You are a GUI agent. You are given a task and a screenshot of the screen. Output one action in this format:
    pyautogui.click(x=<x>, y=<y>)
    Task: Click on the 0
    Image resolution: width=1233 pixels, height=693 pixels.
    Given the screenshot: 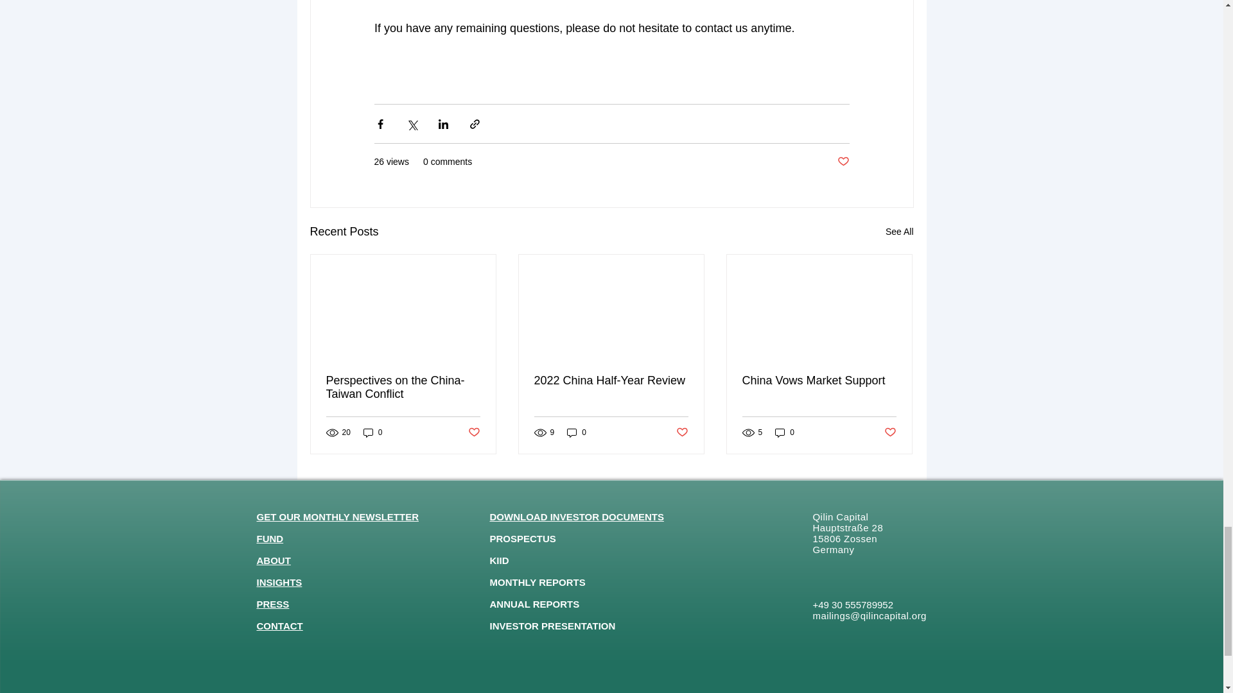 What is the action you would take?
    pyautogui.click(x=785, y=432)
    